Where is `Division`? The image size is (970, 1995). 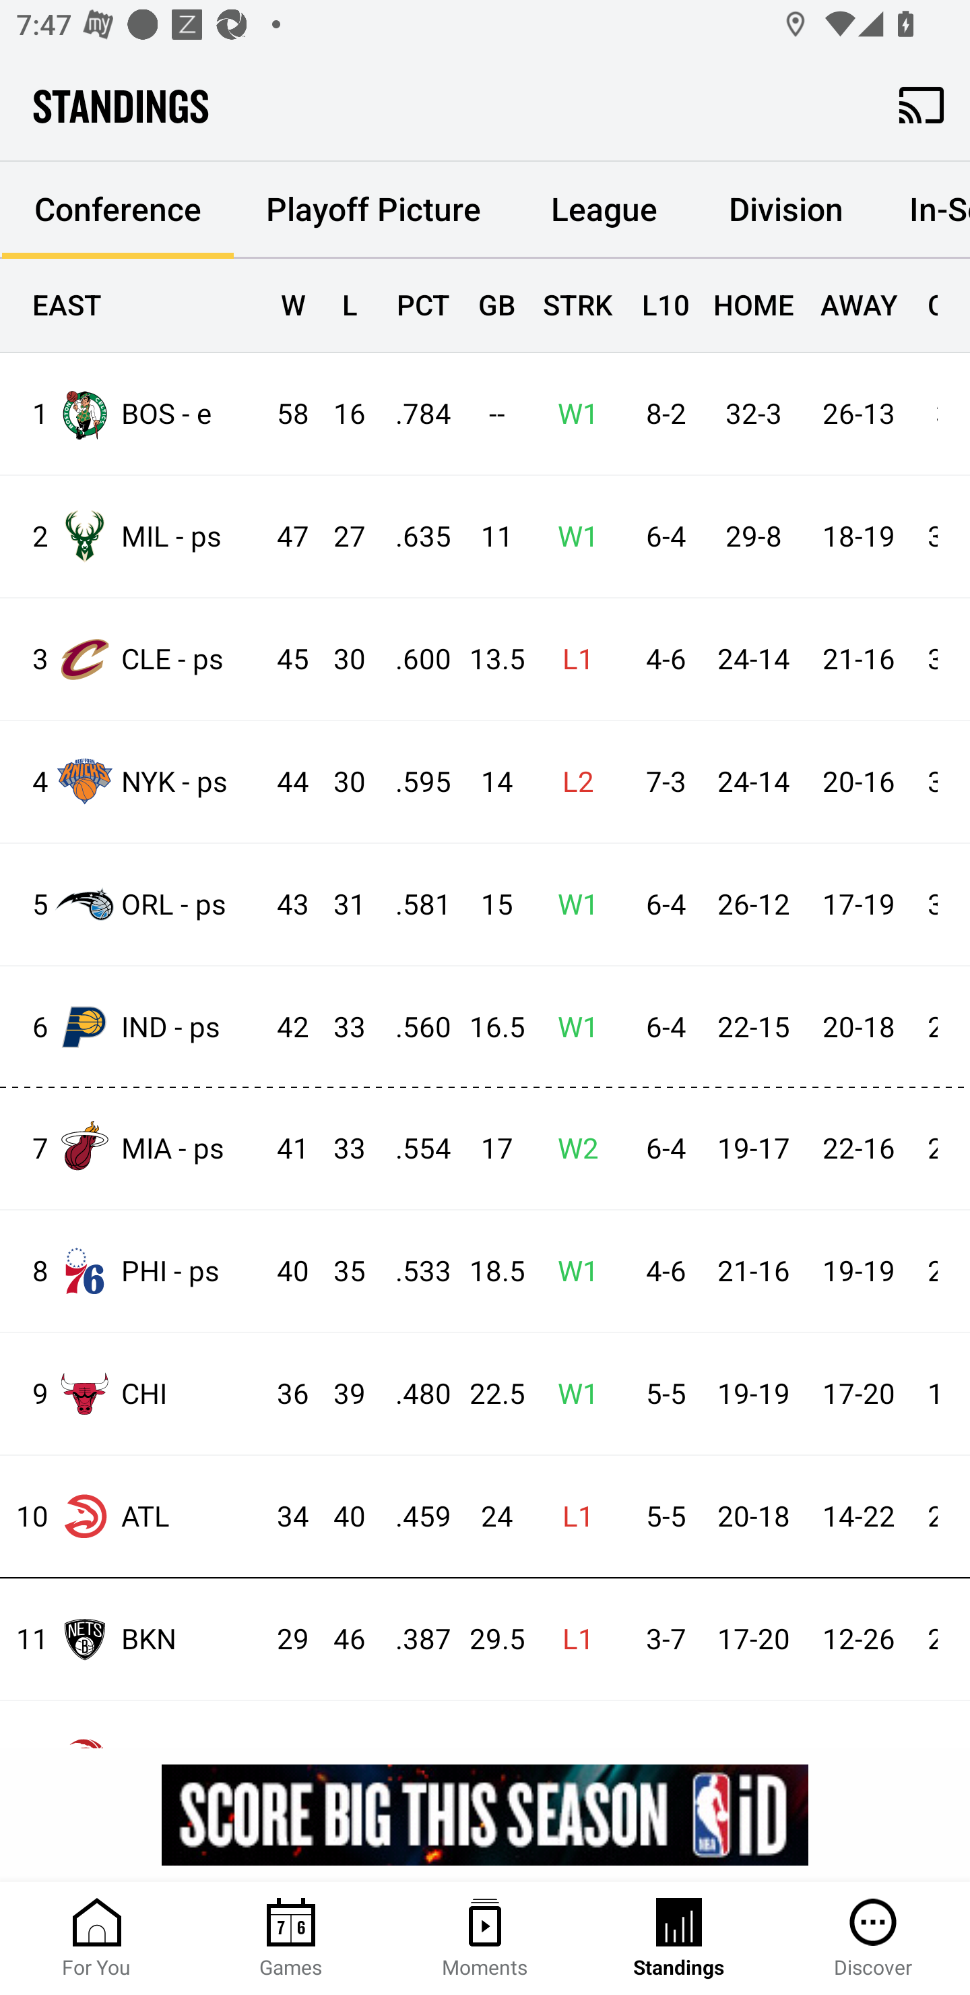
Division is located at coordinates (785, 210).